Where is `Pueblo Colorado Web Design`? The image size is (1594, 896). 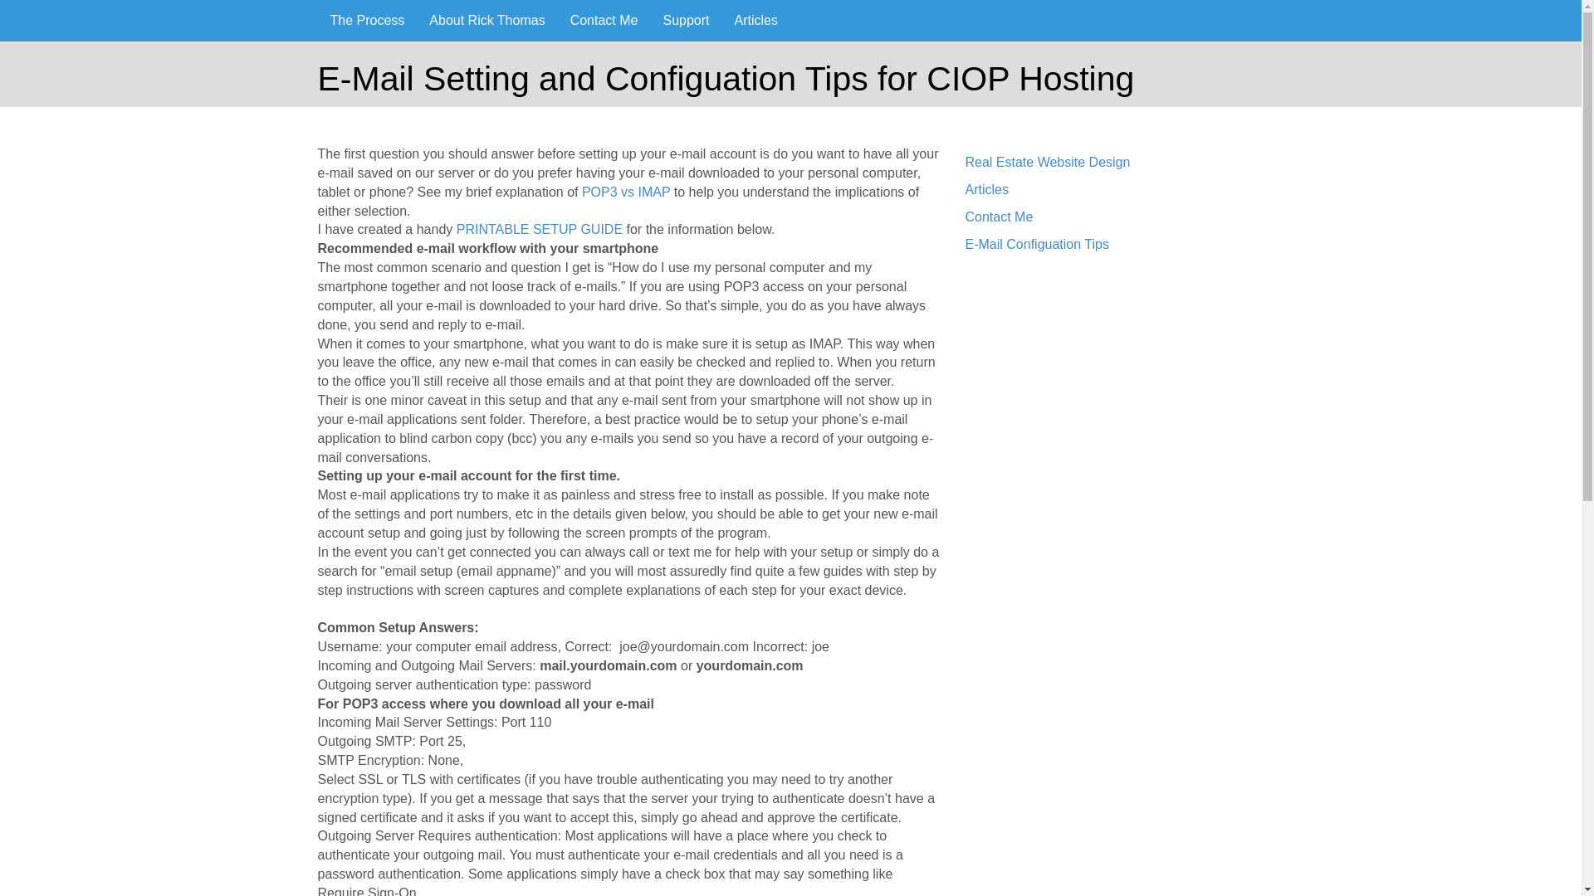 Pueblo Colorado Web Design is located at coordinates (427, 20).